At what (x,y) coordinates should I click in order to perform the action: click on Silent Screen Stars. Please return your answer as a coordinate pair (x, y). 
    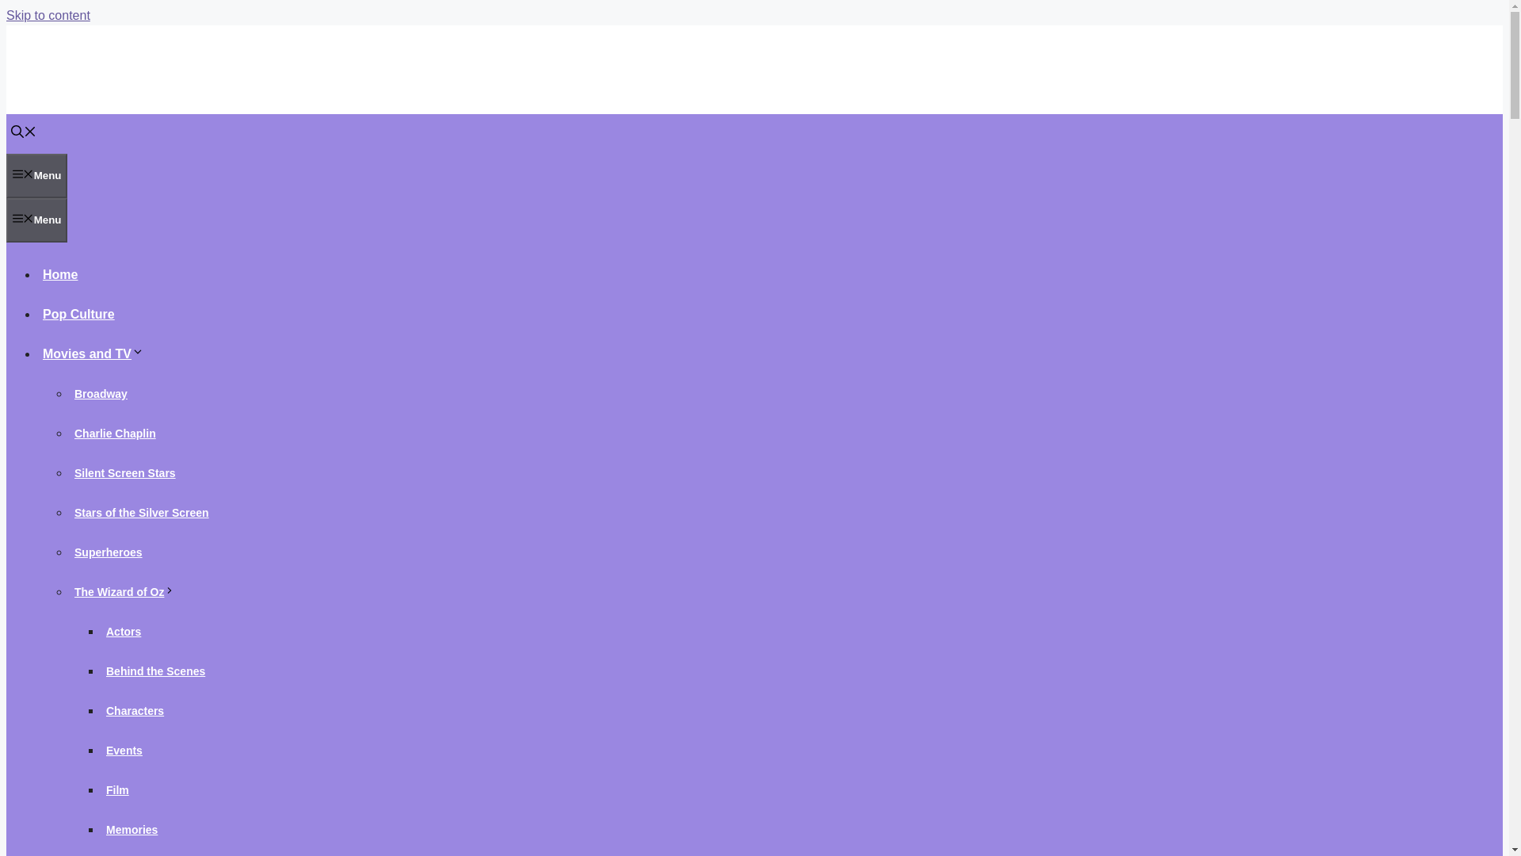
    Looking at the image, I should click on (125, 472).